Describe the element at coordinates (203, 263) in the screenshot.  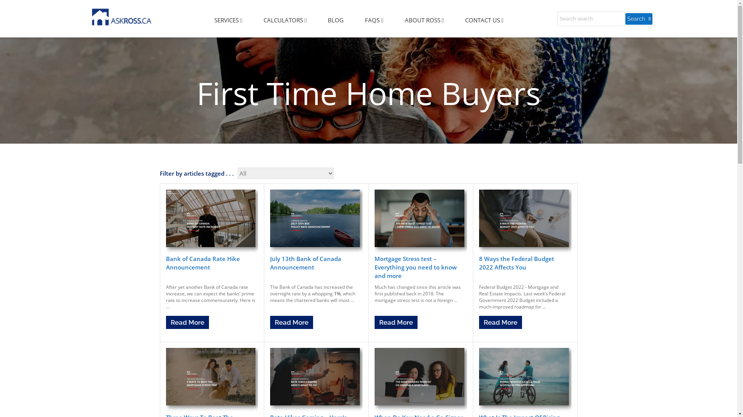
I see `Bank of Canada Rate Hike Announcement` at that location.